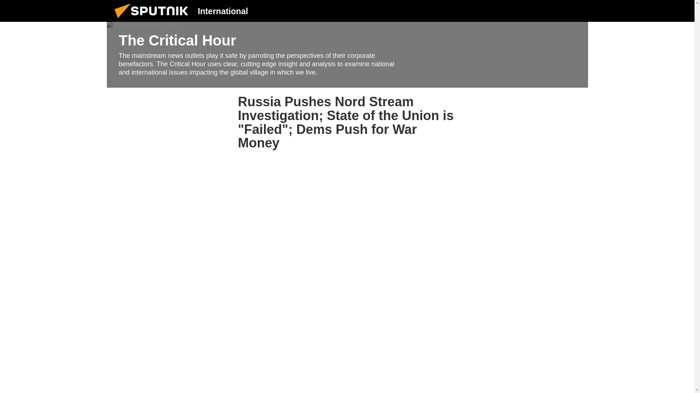  I want to click on Sputnik International, so click(153, 20).